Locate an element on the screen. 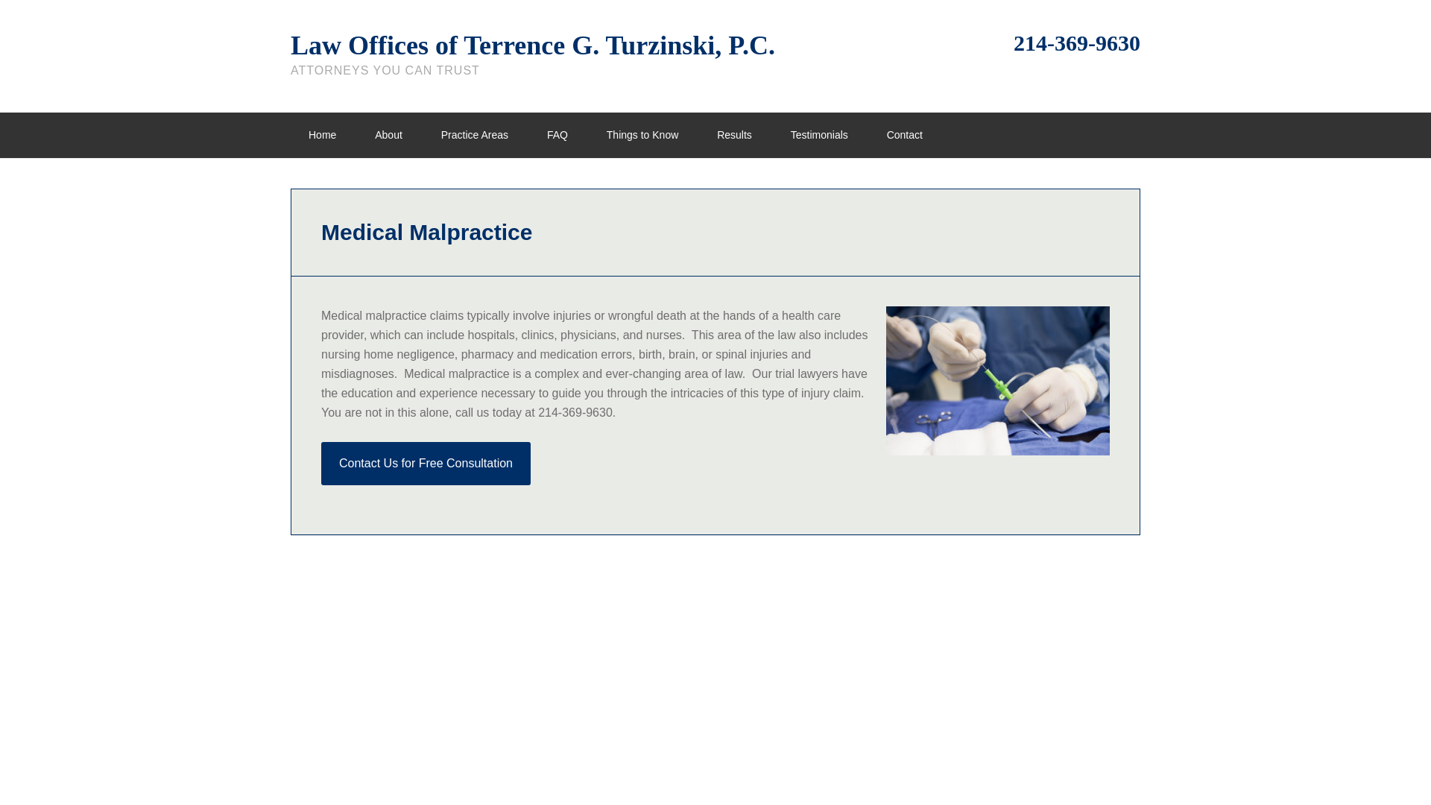  Contact Us for Free Consultation is located at coordinates (426, 464).